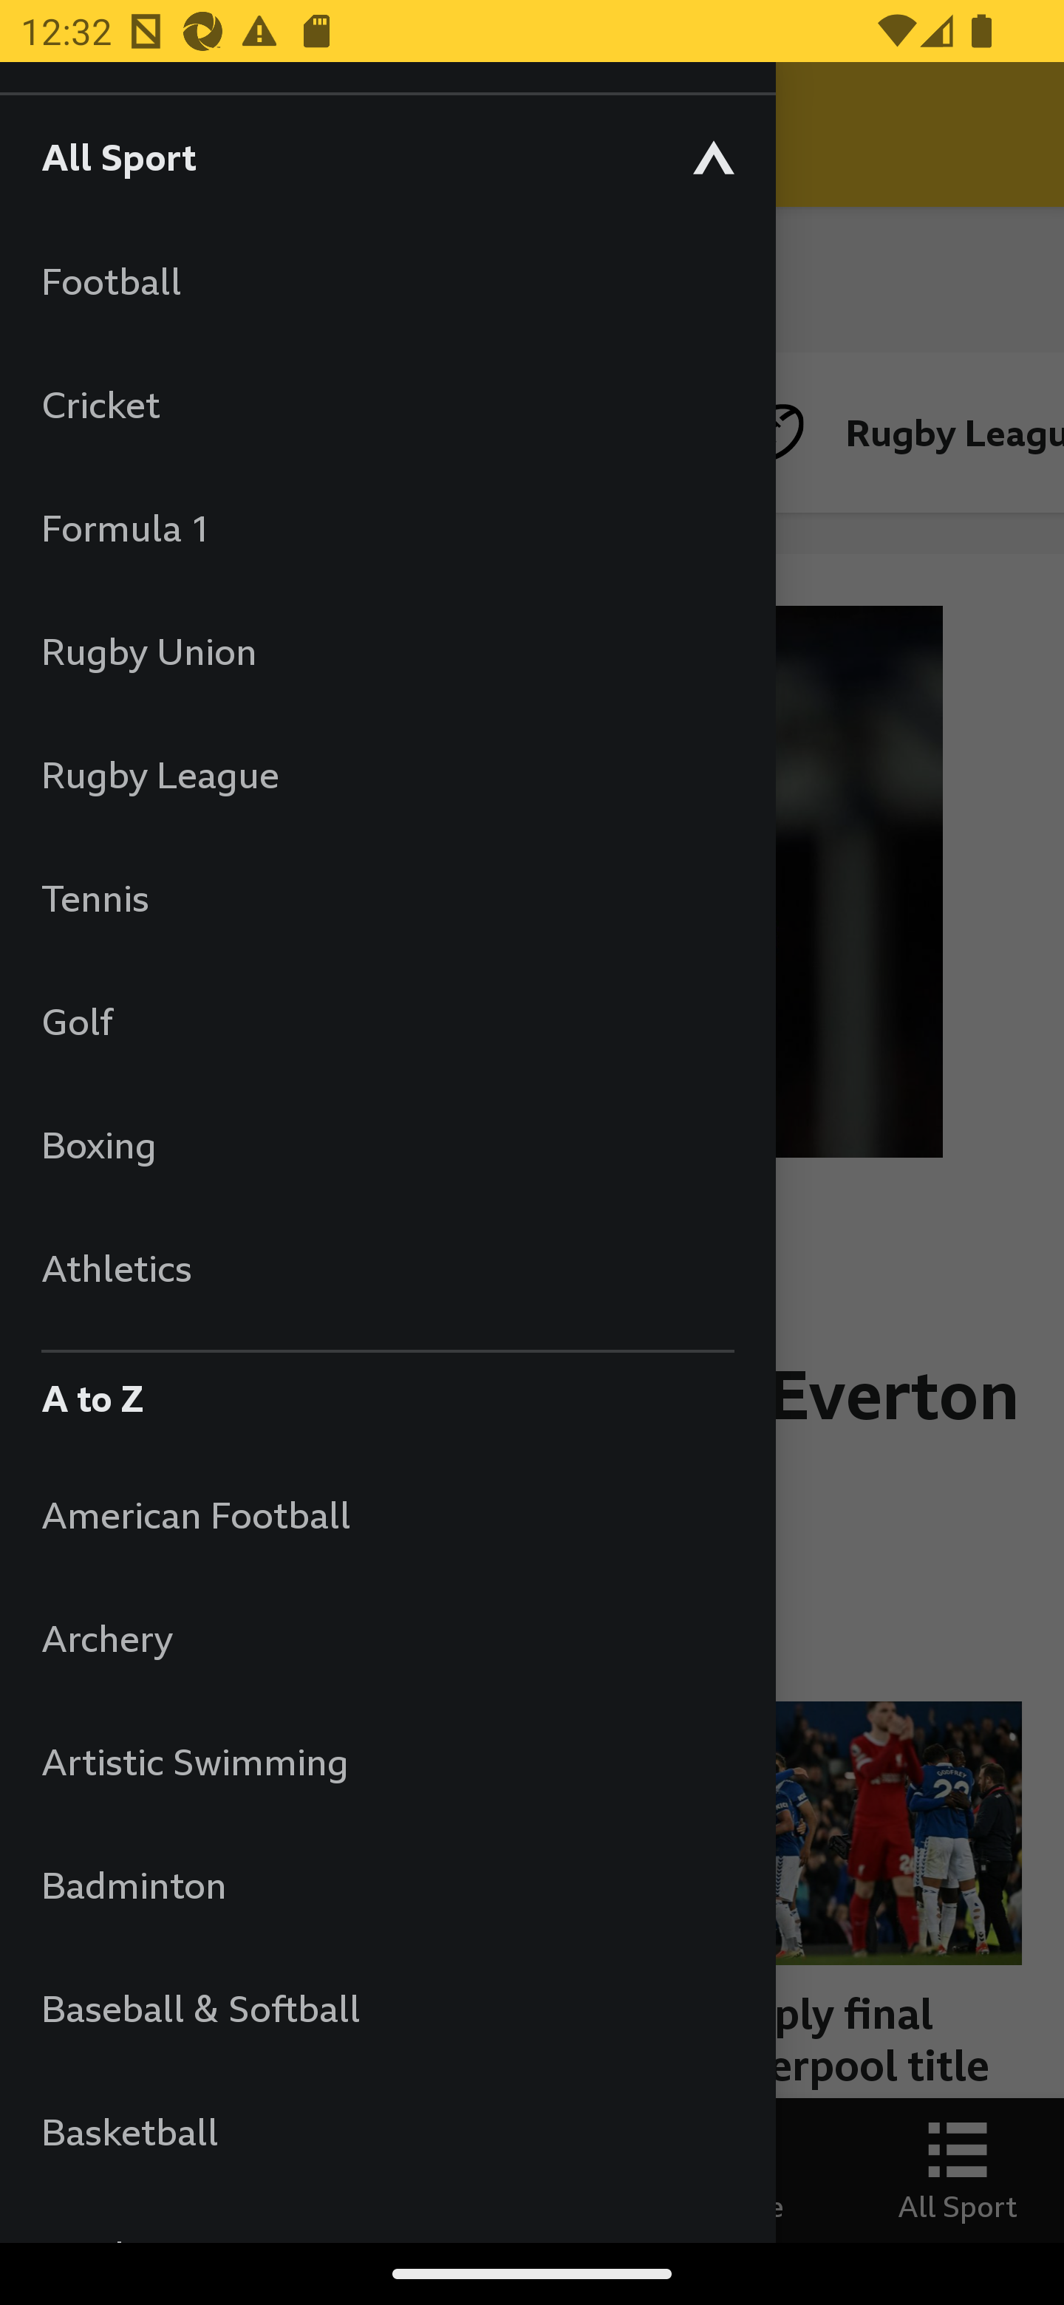  What do you see at coordinates (387, 1021) in the screenshot?
I see `Golf` at bounding box center [387, 1021].